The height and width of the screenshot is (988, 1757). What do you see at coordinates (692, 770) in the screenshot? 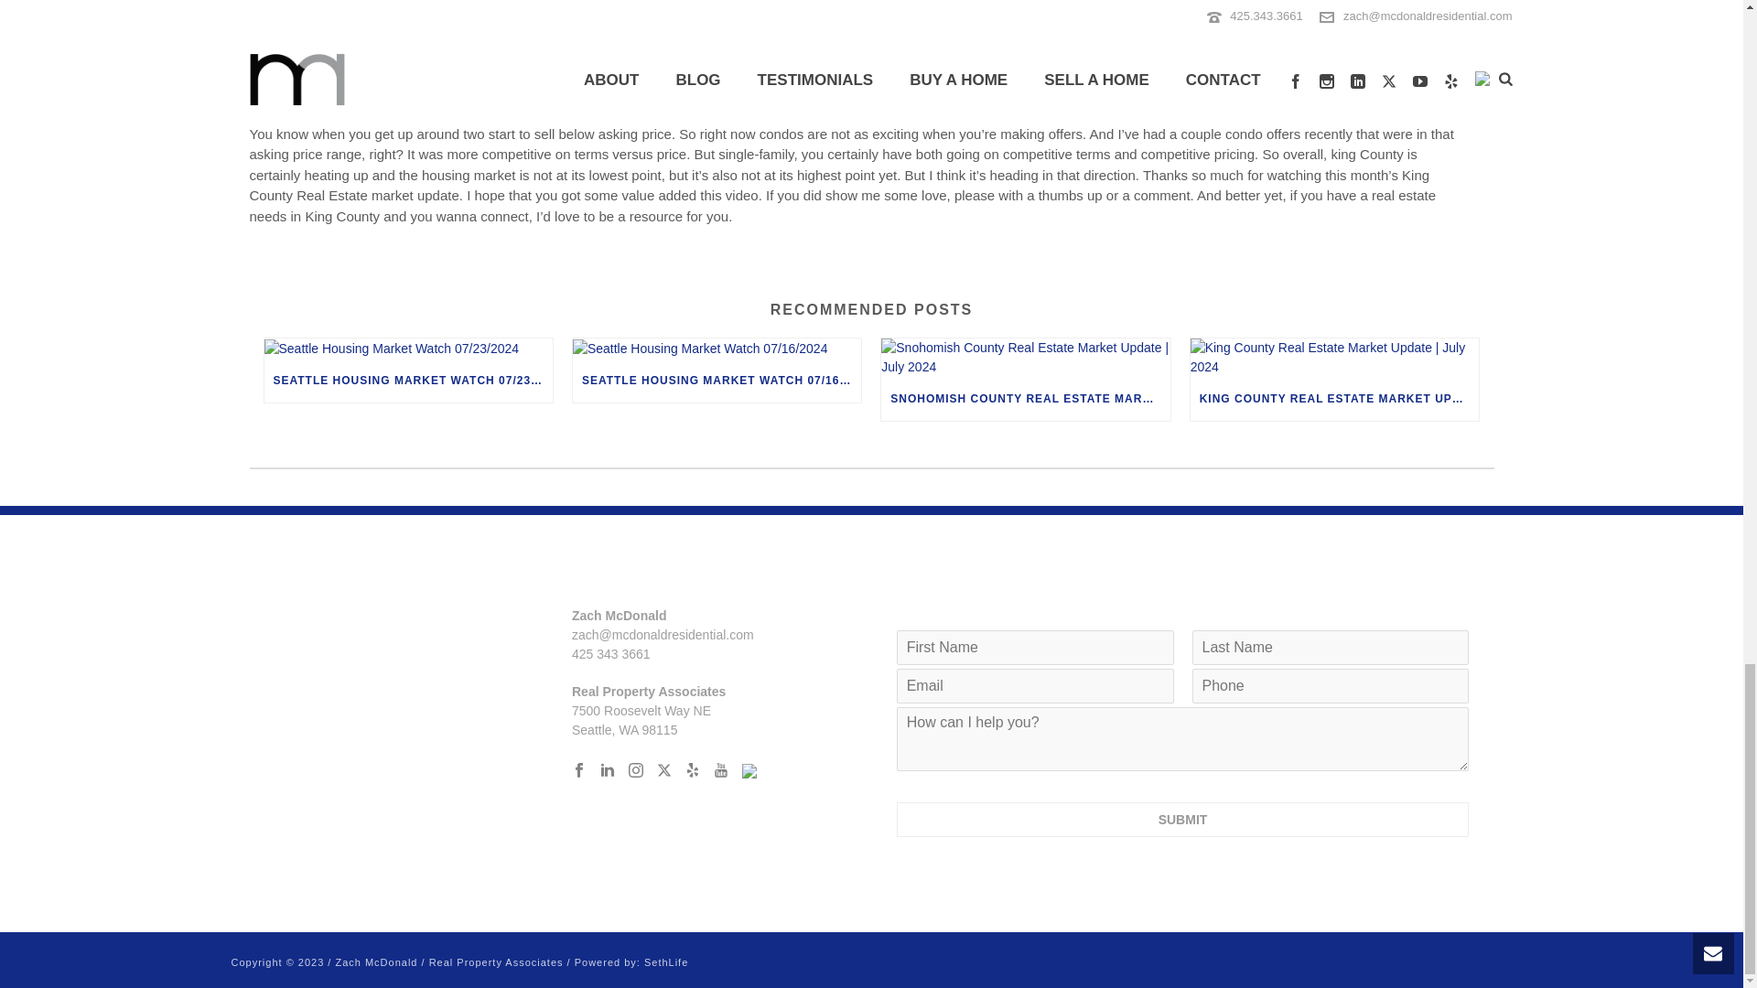
I see `Follow Us on yelp` at bounding box center [692, 770].